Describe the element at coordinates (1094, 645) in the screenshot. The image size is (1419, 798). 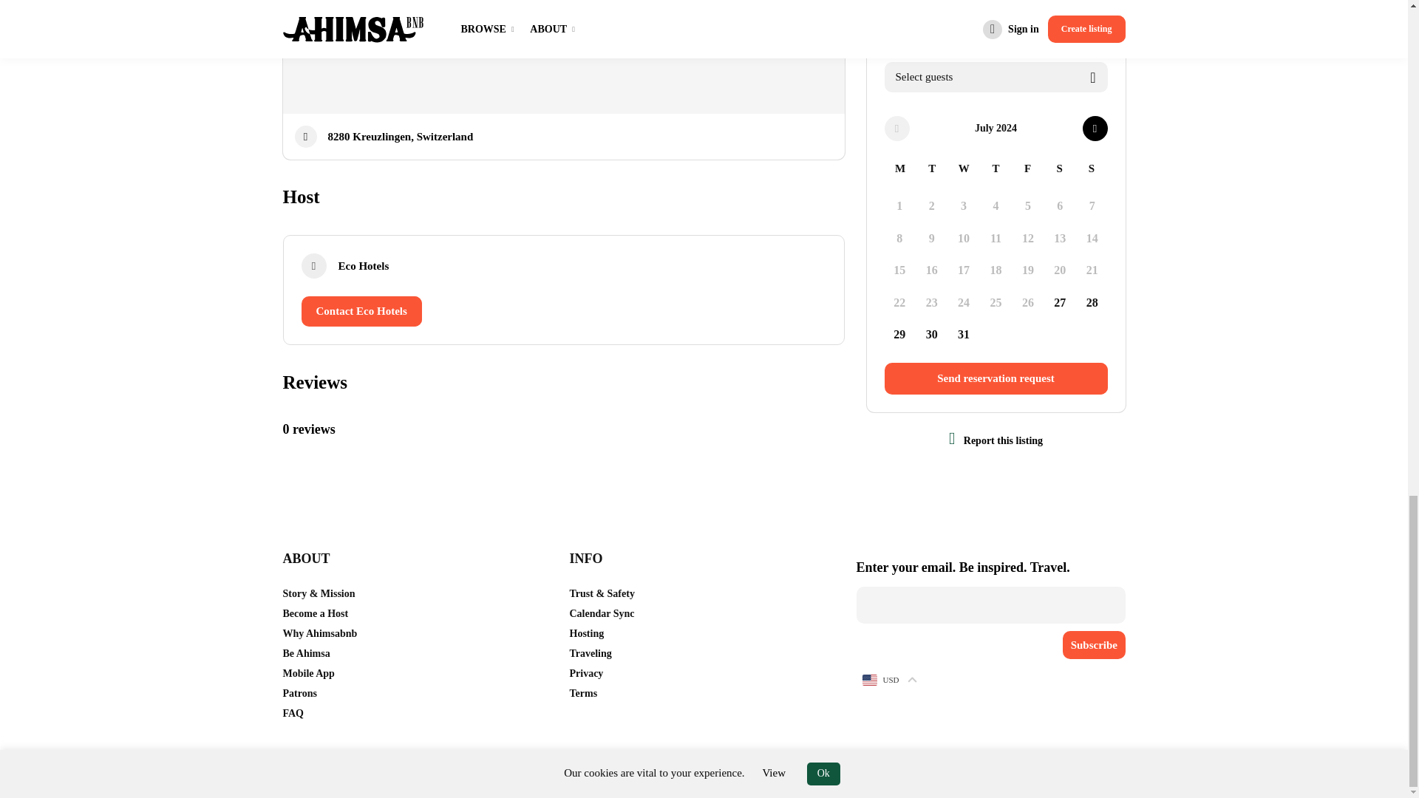
I see `Subscribe` at that location.